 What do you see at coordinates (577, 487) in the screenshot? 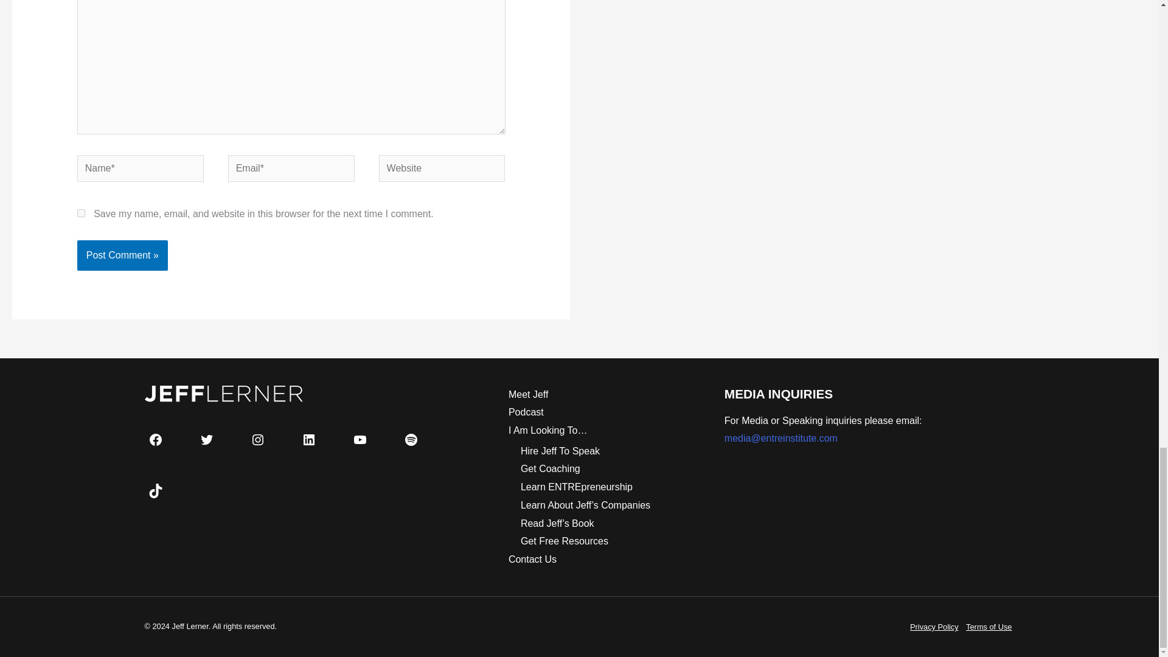
I see `reviews` at bounding box center [577, 487].